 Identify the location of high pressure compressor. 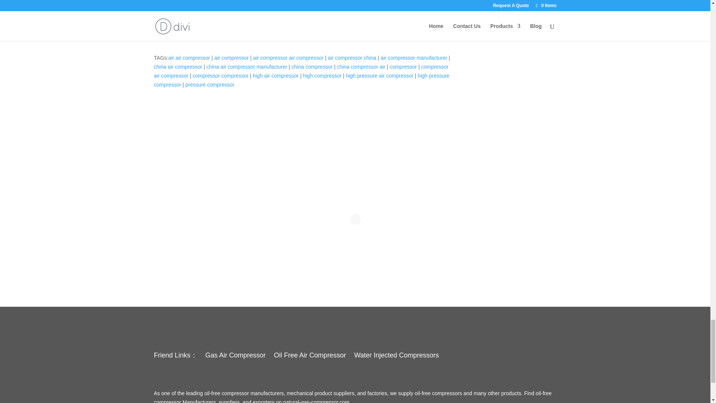
(301, 80).